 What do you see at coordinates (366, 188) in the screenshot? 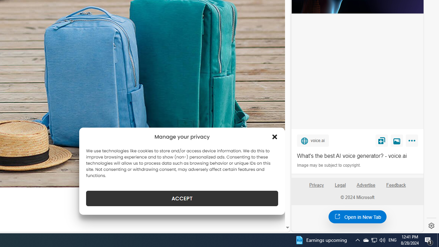
I see `Advertise` at bounding box center [366, 188].